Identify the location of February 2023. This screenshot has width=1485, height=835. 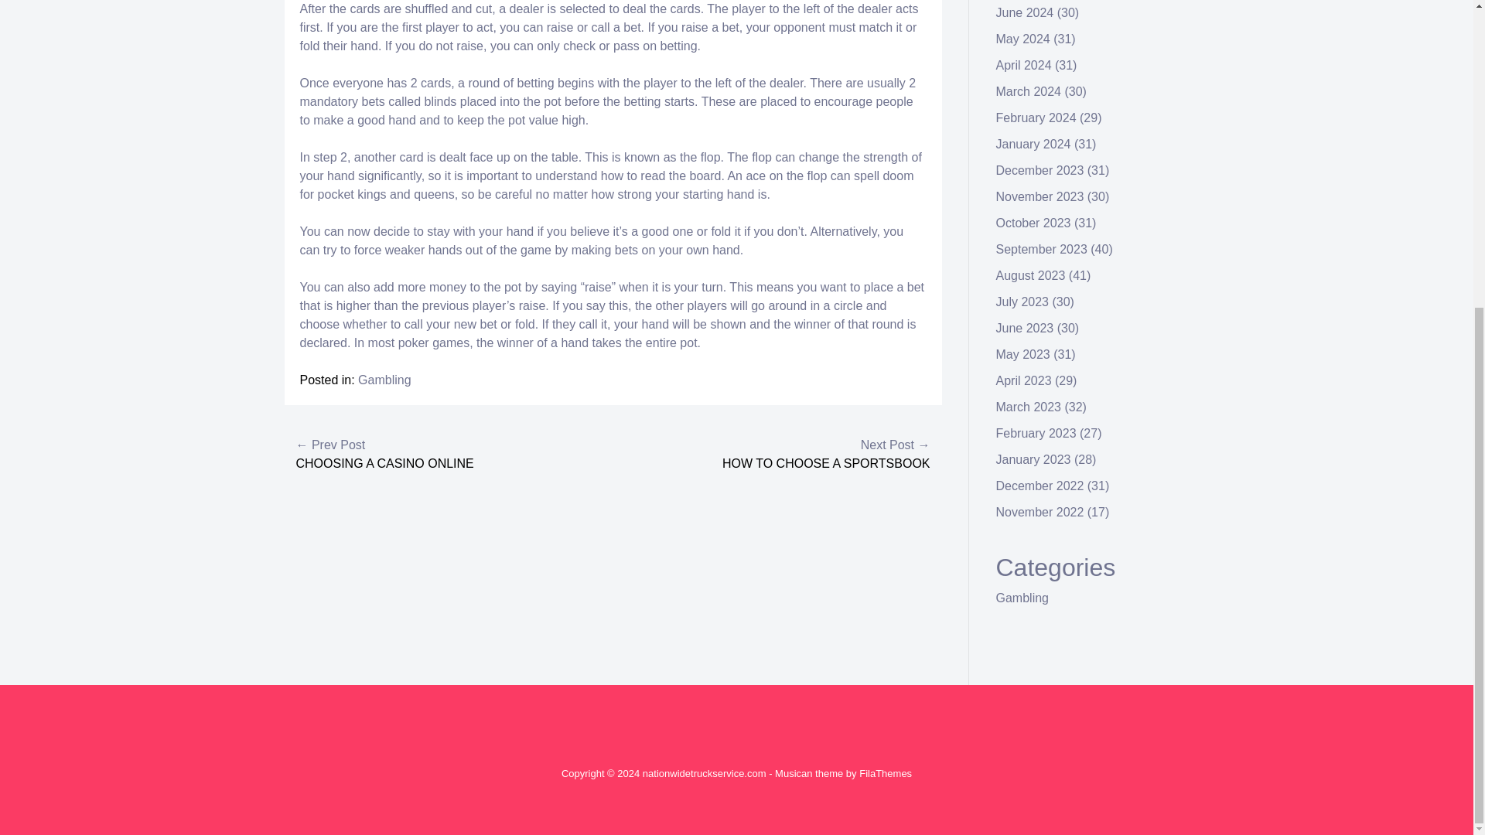
(1036, 433).